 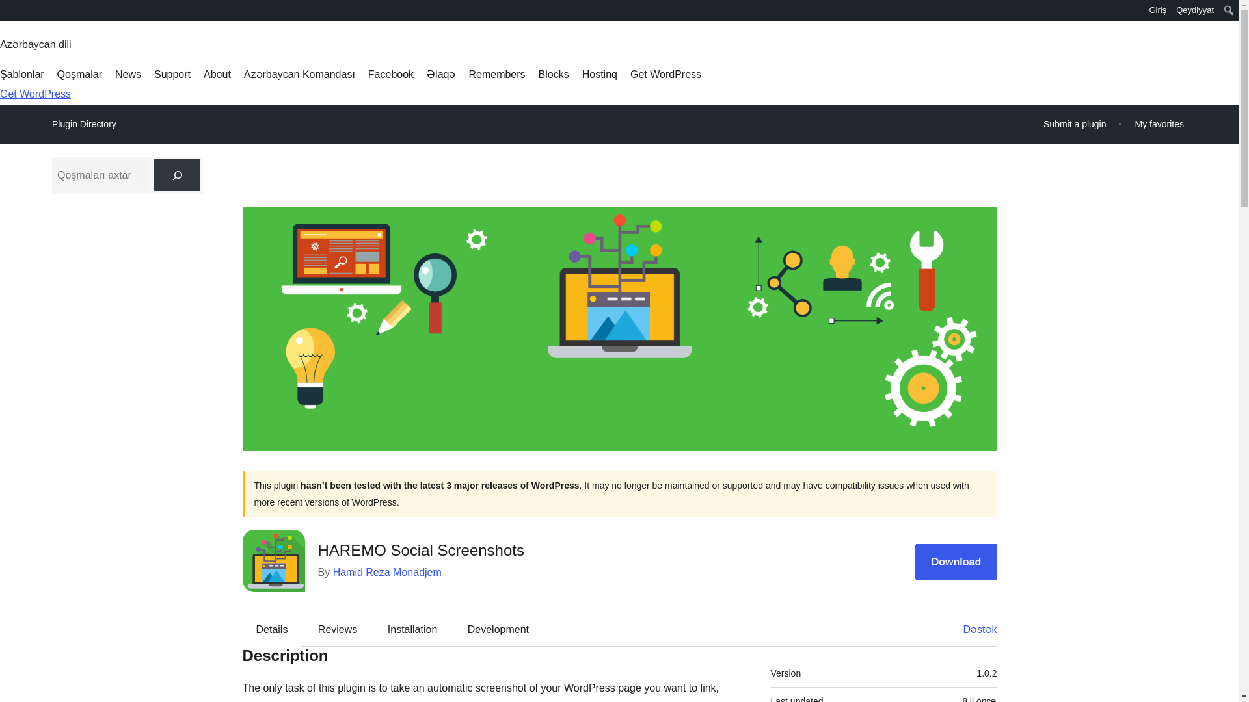 What do you see at coordinates (35, 94) in the screenshot?
I see `Get WordPress` at bounding box center [35, 94].